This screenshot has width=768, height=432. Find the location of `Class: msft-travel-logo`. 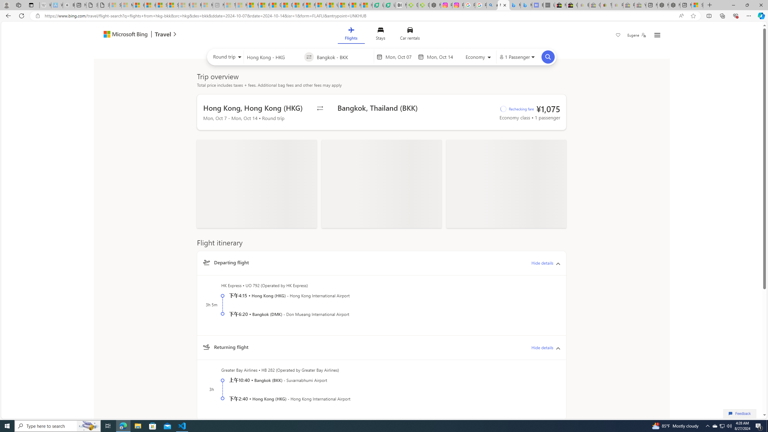

Class: msft-travel-logo is located at coordinates (163, 34).